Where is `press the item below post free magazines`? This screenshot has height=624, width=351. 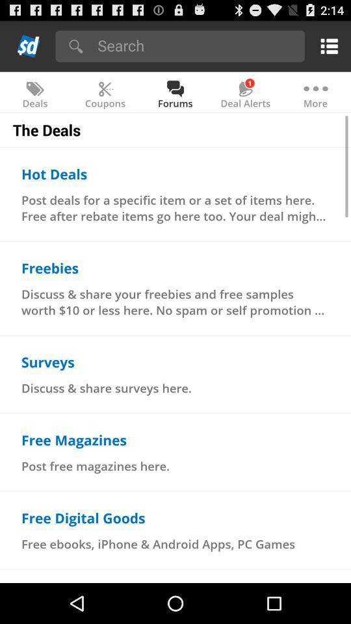
press the item below post free magazines is located at coordinates (83, 517).